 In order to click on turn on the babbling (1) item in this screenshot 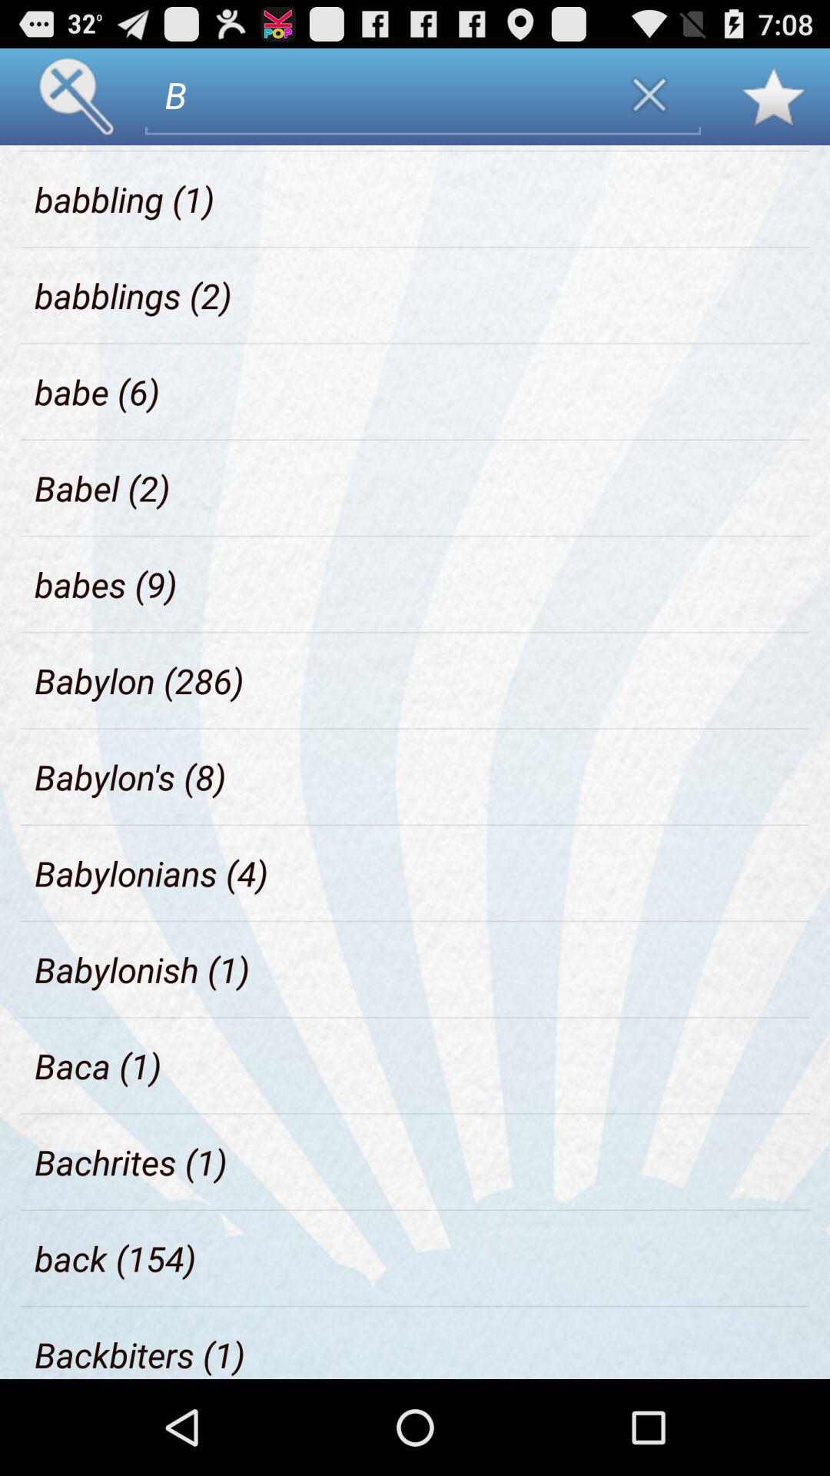, I will do `click(124, 198)`.